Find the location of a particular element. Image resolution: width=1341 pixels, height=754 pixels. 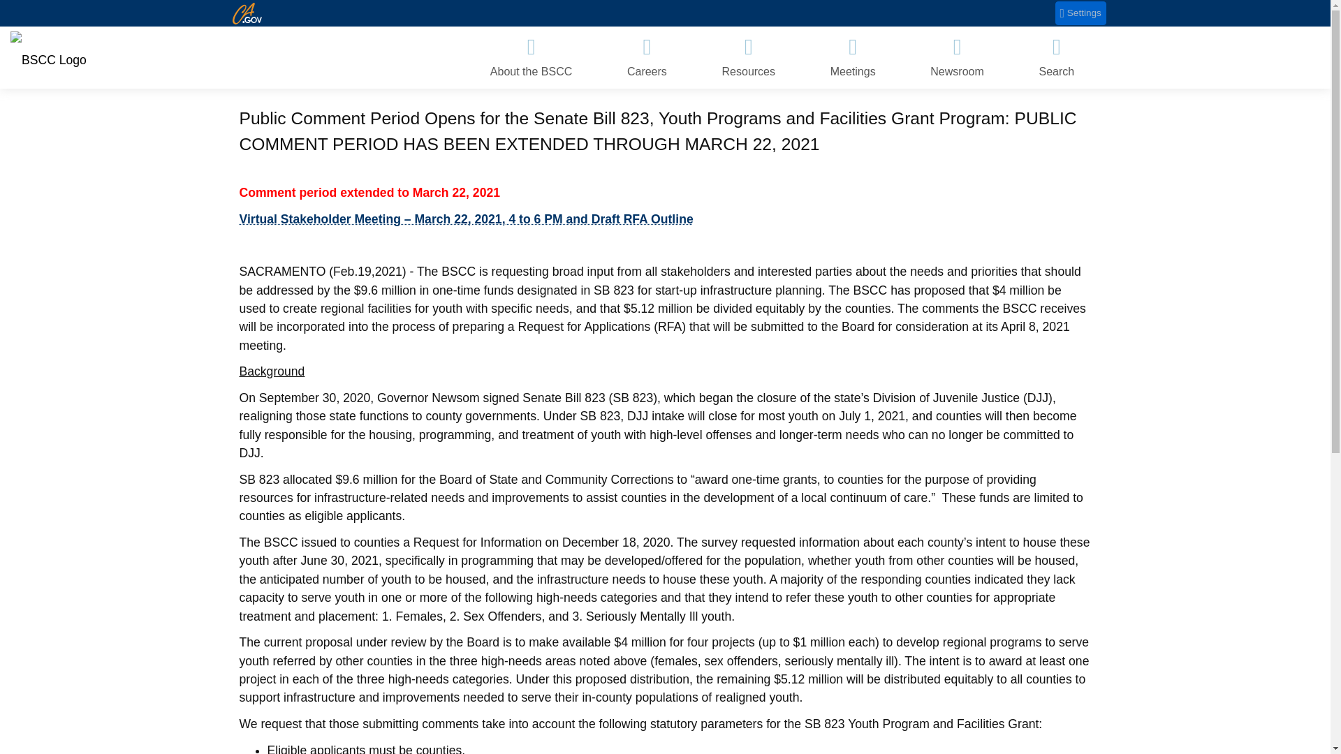

About the BSCC is located at coordinates (531, 57).